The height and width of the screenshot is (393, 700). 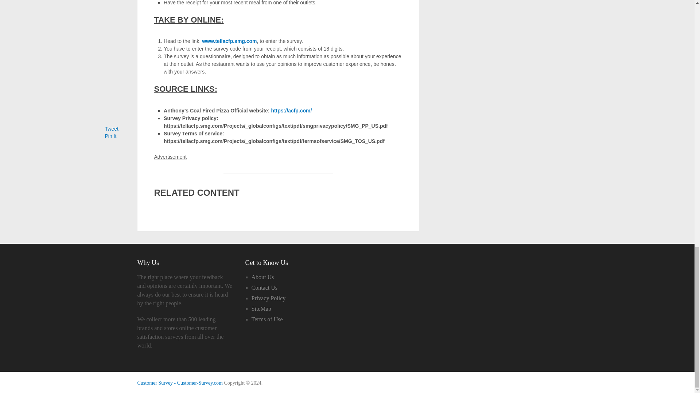 What do you see at coordinates (267, 319) in the screenshot?
I see `Terms of Use` at bounding box center [267, 319].